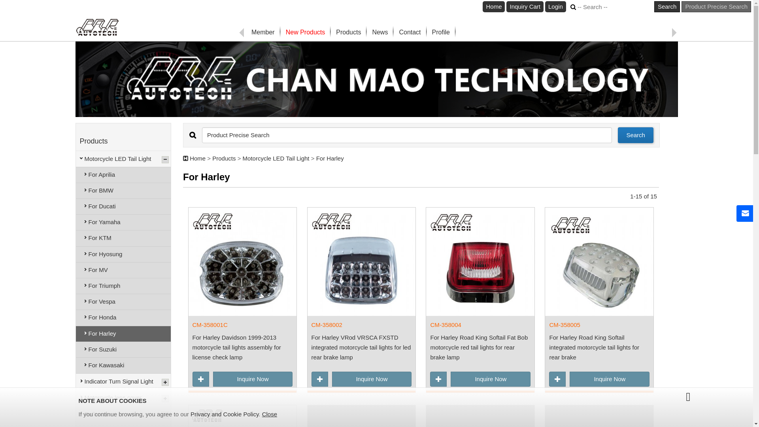  Describe the element at coordinates (201, 379) in the screenshot. I see `Add to Inquiry Cart` at that location.